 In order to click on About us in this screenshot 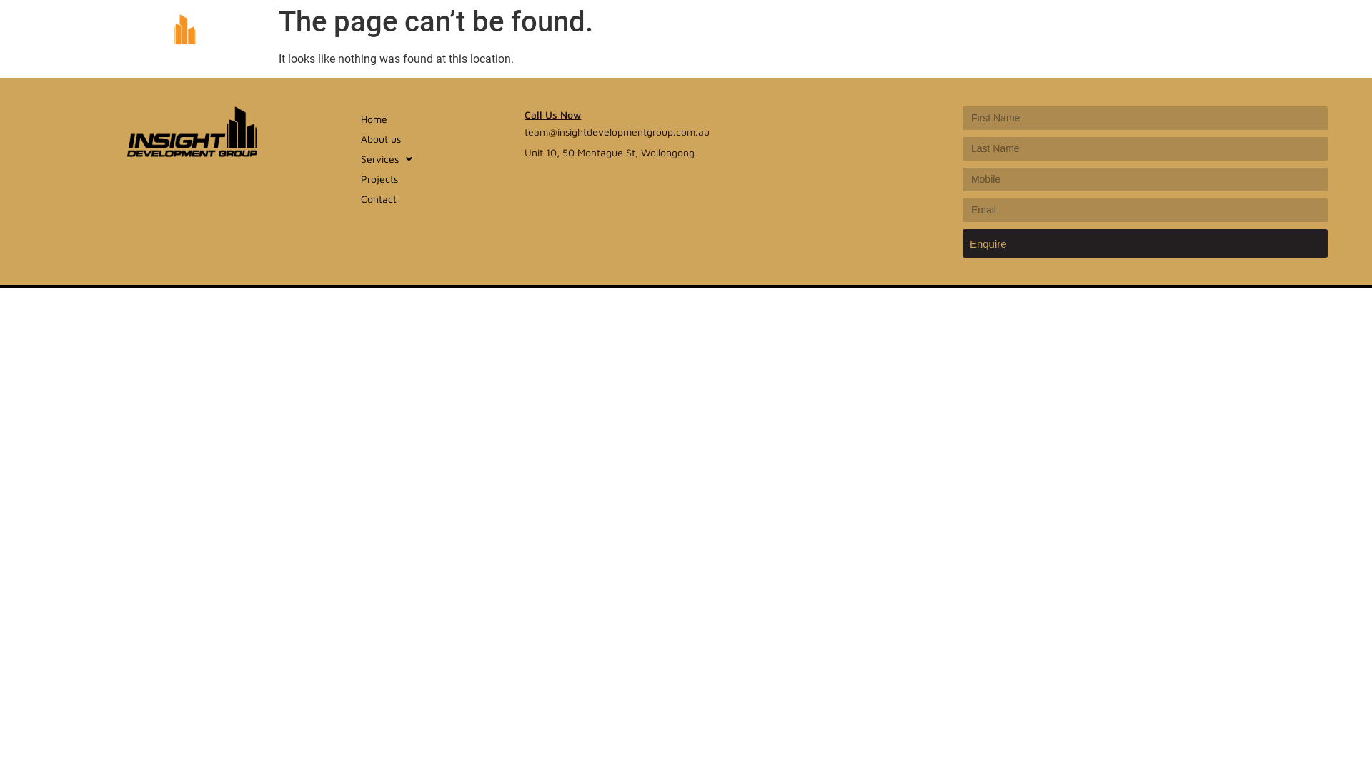, I will do `click(873, 32)`.